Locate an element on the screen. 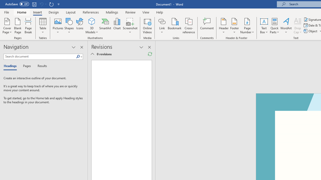 The width and height of the screenshot is (321, 180). Shapes is located at coordinates (69, 25).